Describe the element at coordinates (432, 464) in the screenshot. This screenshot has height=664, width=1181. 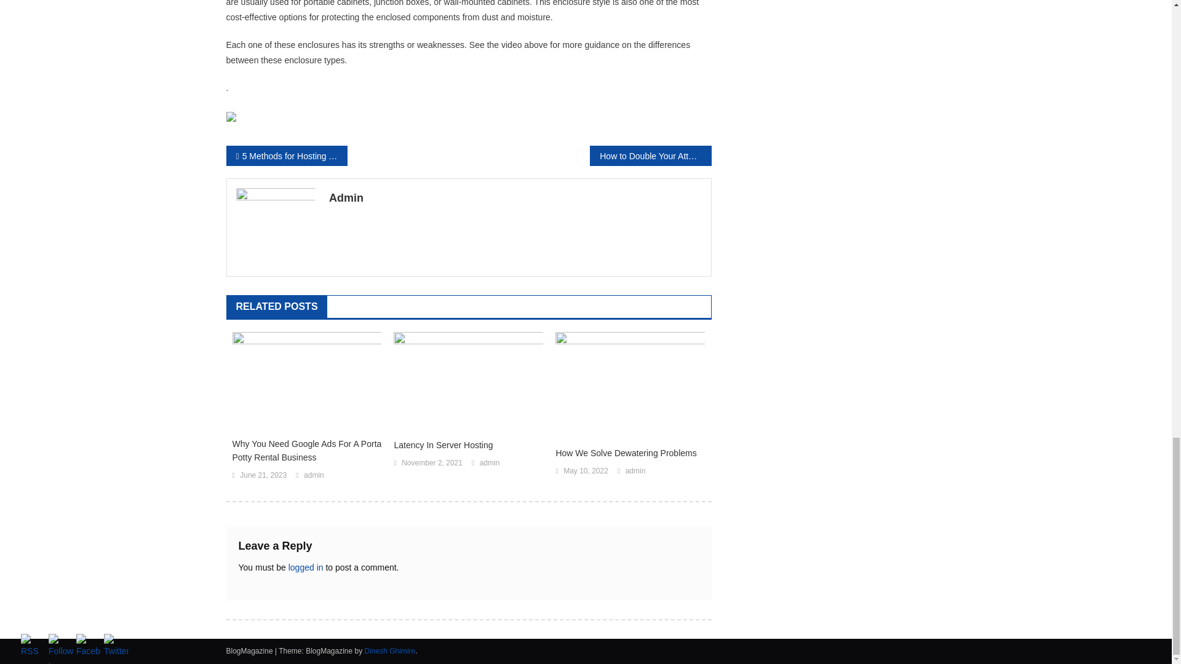
I see `November 2, 2021` at that location.